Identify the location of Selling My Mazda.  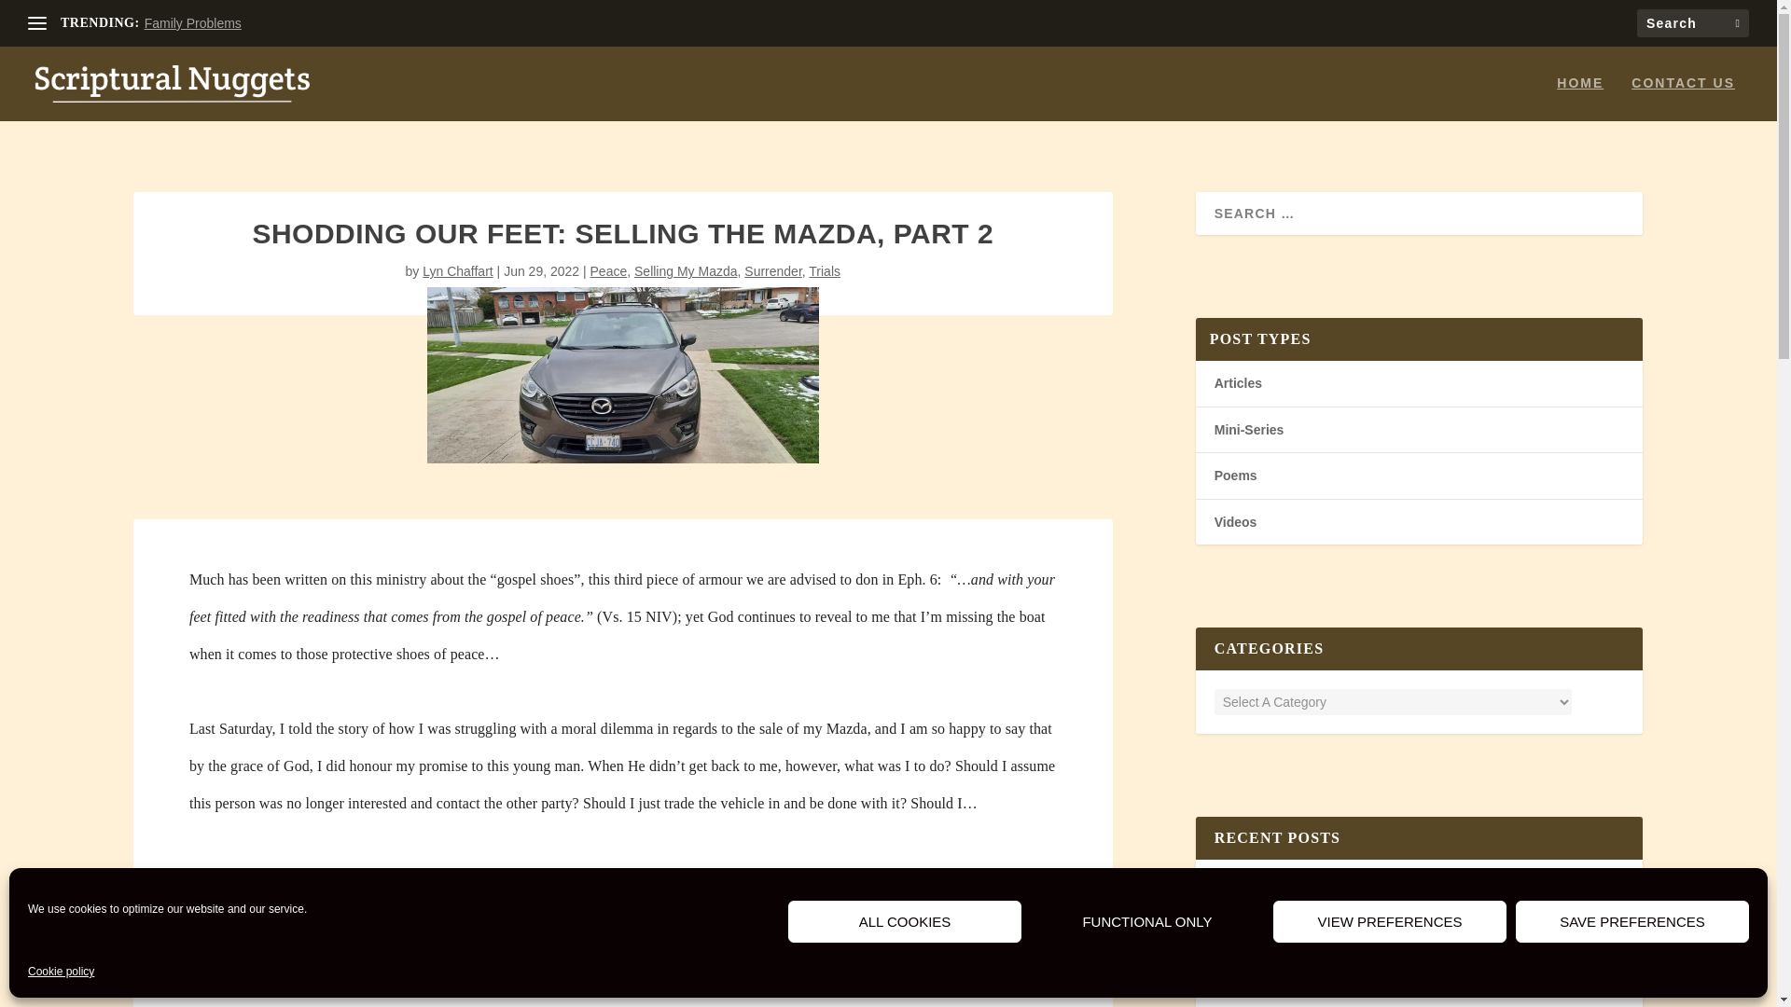
(686, 270).